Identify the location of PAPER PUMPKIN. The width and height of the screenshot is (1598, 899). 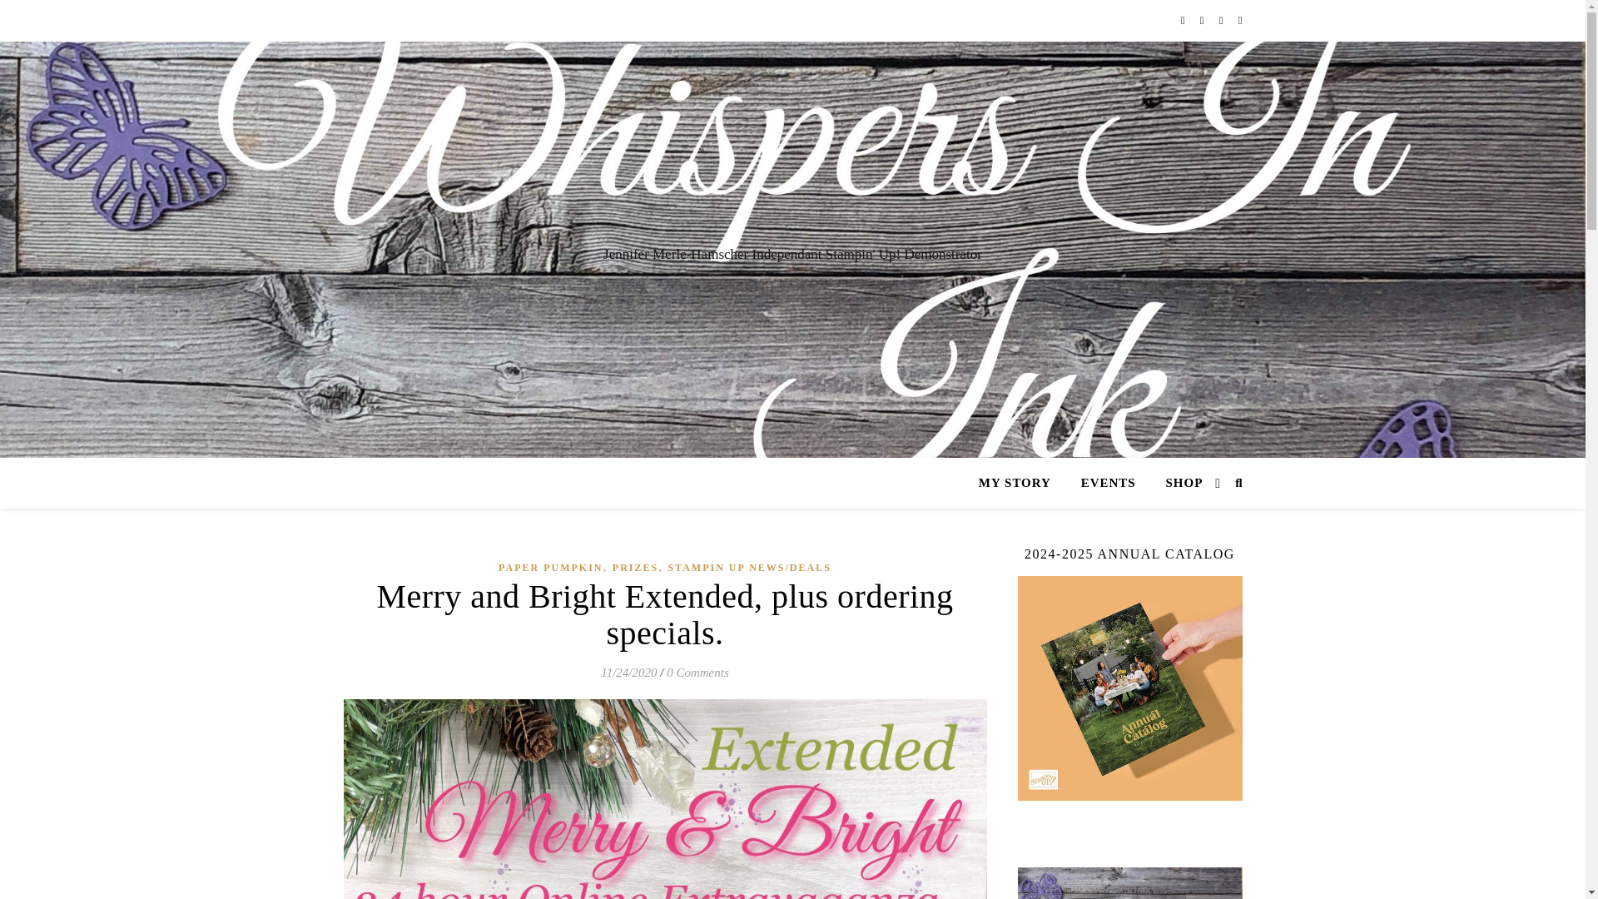
(550, 568).